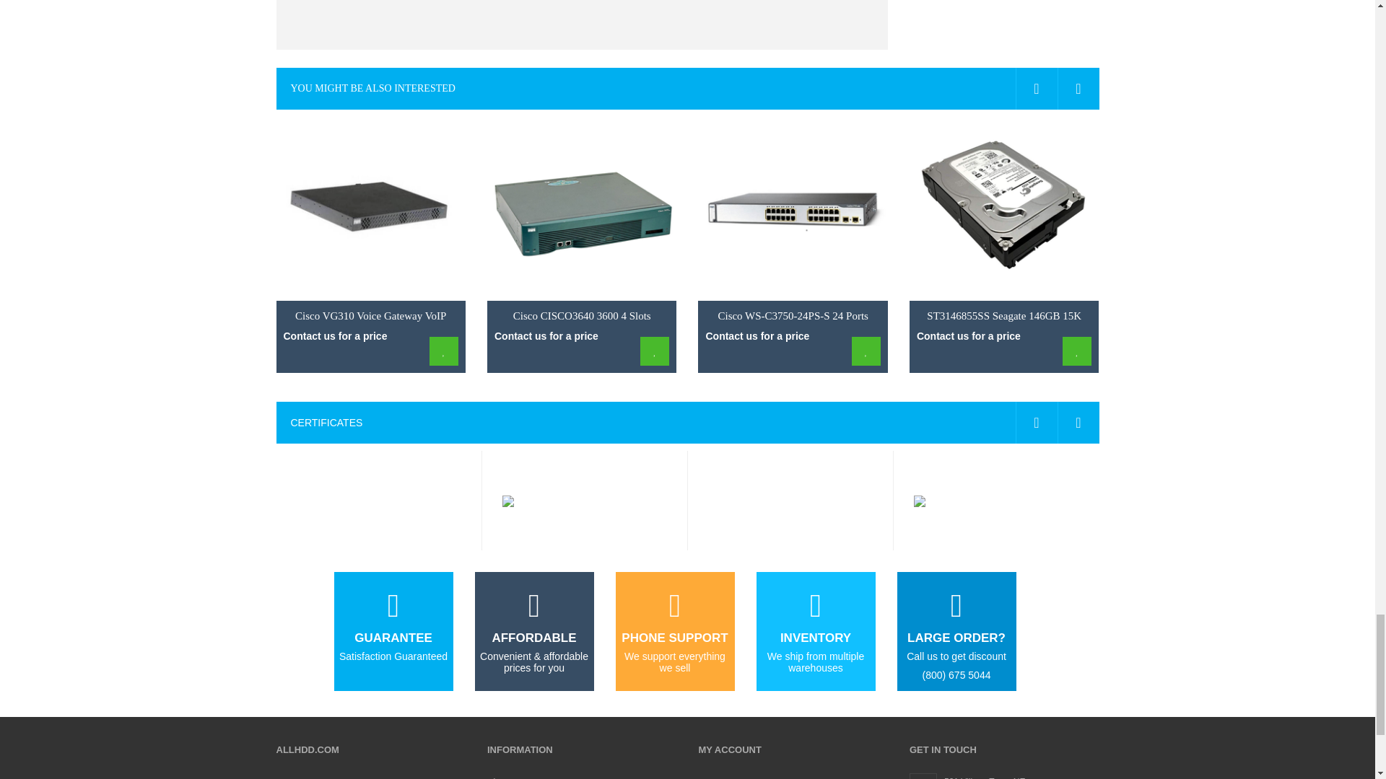  I want to click on Seagate ST3146855SS 146GB Hard Disk Drive, so click(1003, 208).